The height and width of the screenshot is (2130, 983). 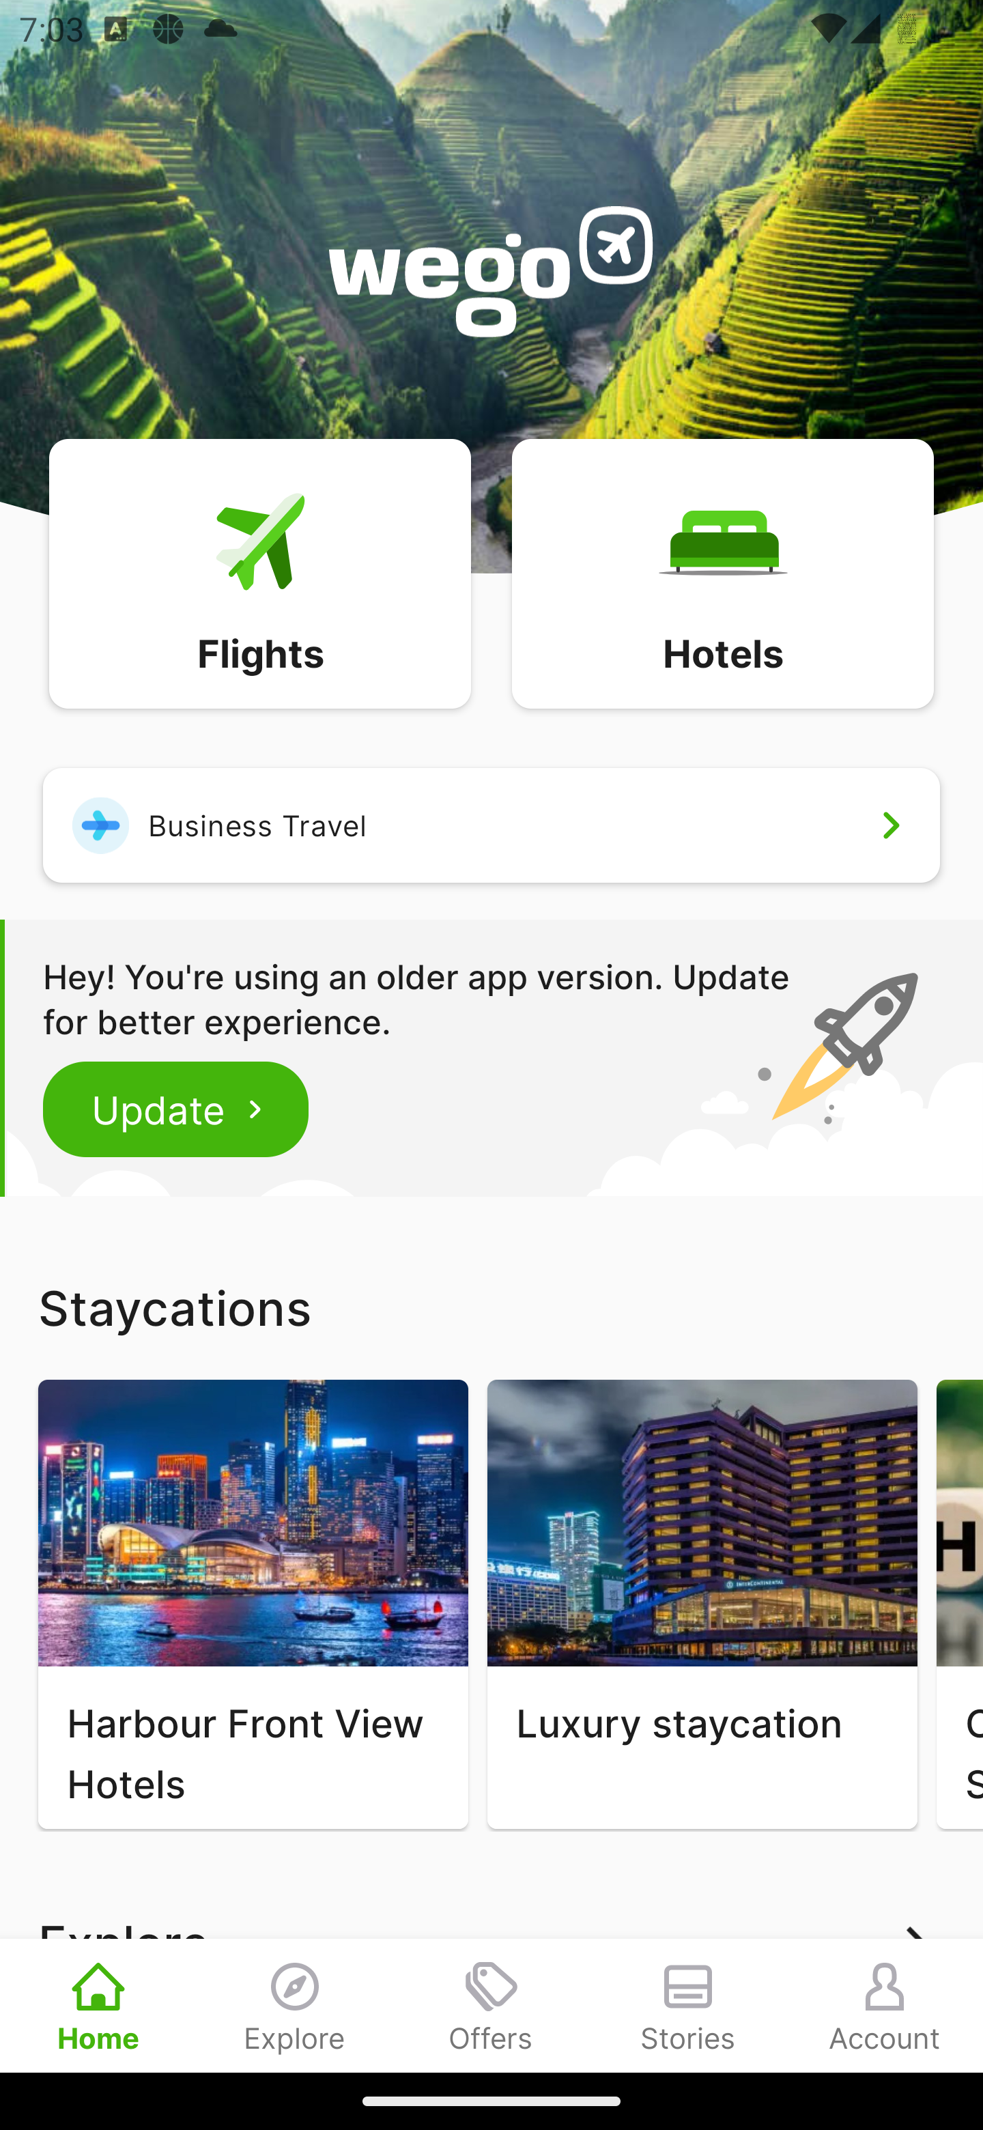 I want to click on Luxury staycation, so click(x=702, y=1604).